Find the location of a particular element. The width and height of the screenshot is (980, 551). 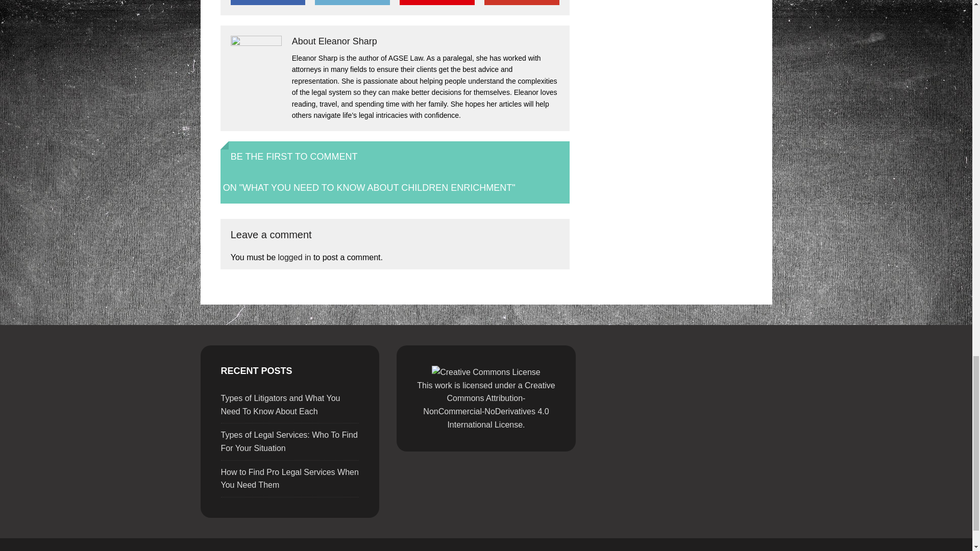

SHARE is located at coordinates (267, 2).